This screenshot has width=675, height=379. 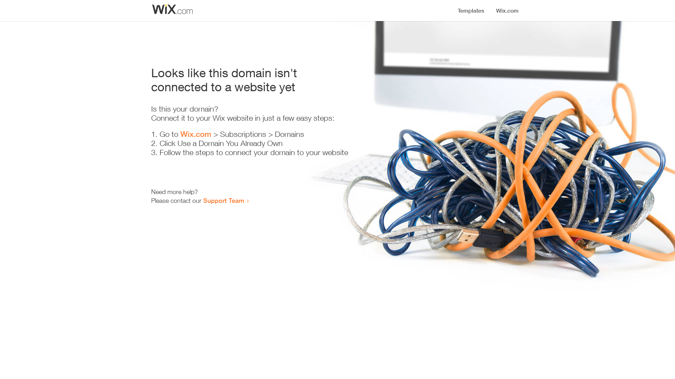 What do you see at coordinates (224, 200) in the screenshot?
I see `Support Team` at bounding box center [224, 200].